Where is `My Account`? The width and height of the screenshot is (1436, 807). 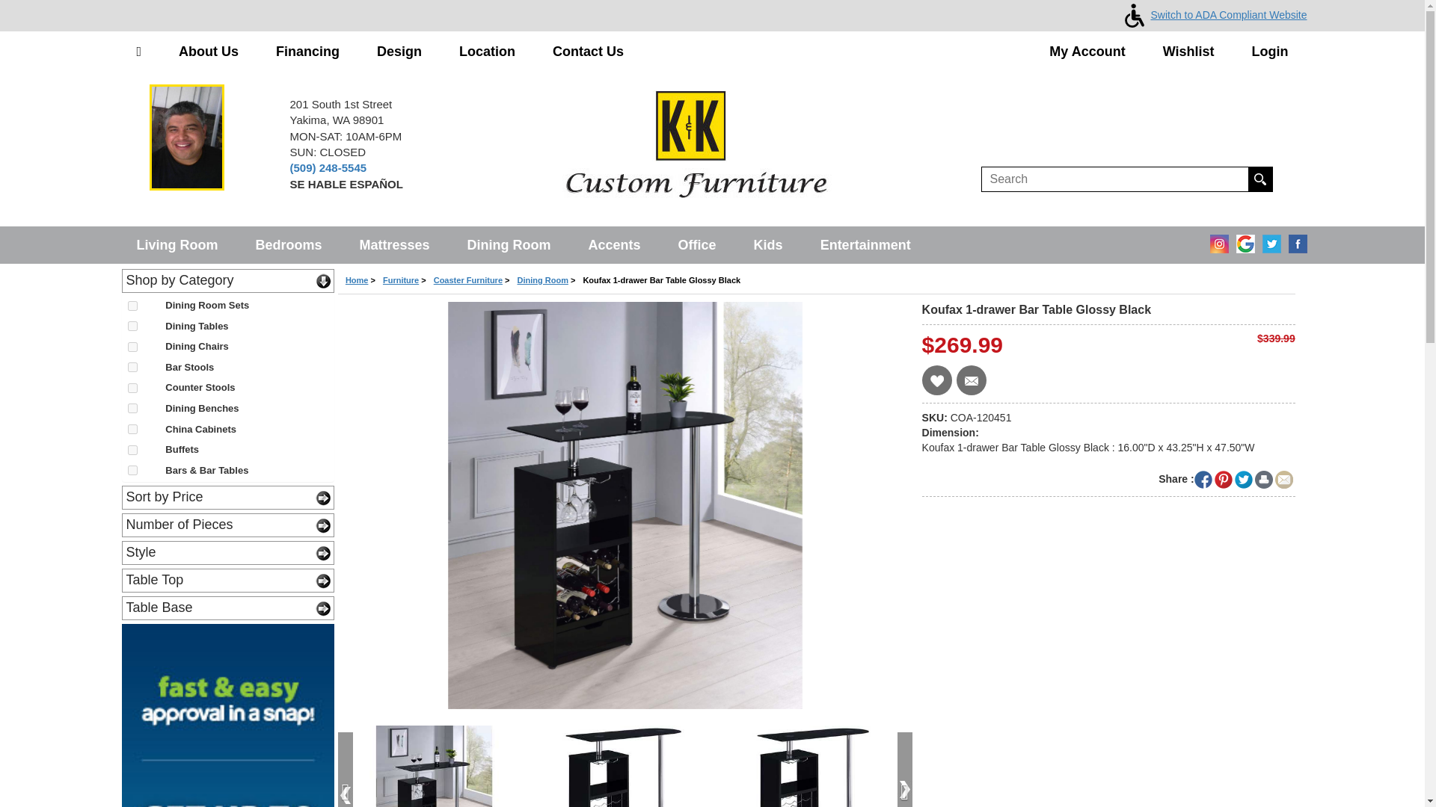 My Account is located at coordinates (1087, 52).